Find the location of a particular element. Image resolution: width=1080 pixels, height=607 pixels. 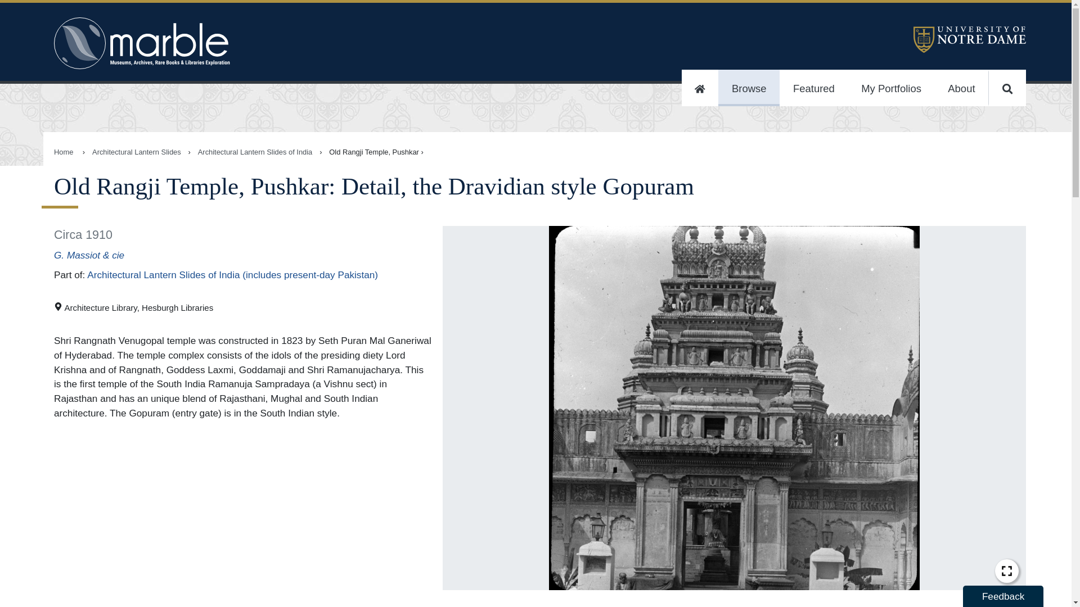

Architectural Lantern Slides of India is located at coordinates (255, 152).